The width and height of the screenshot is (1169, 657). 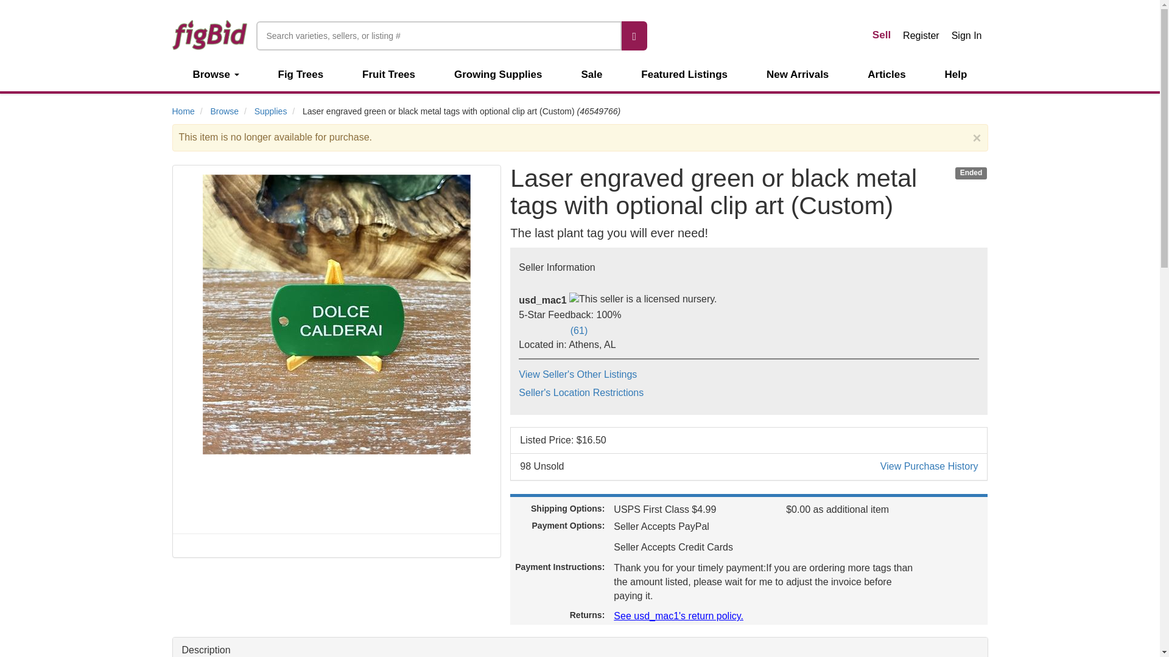 I want to click on Fruit Trees, so click(x=388, y=74).